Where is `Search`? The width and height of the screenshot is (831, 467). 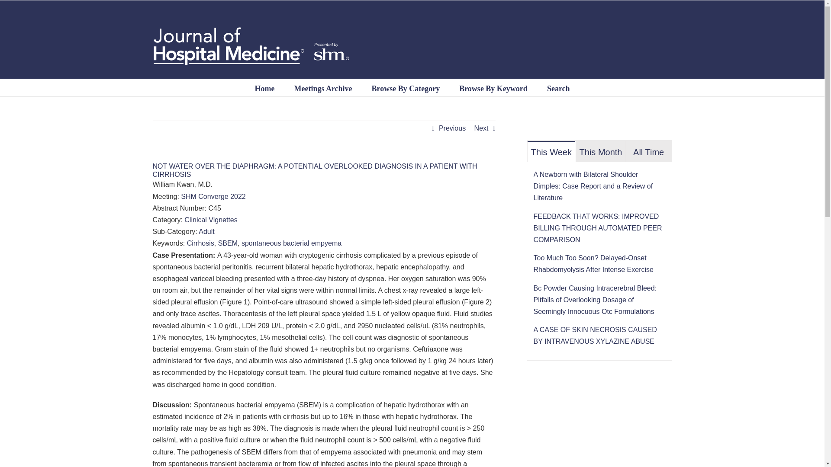
Search is located at coordinates (558, 87).